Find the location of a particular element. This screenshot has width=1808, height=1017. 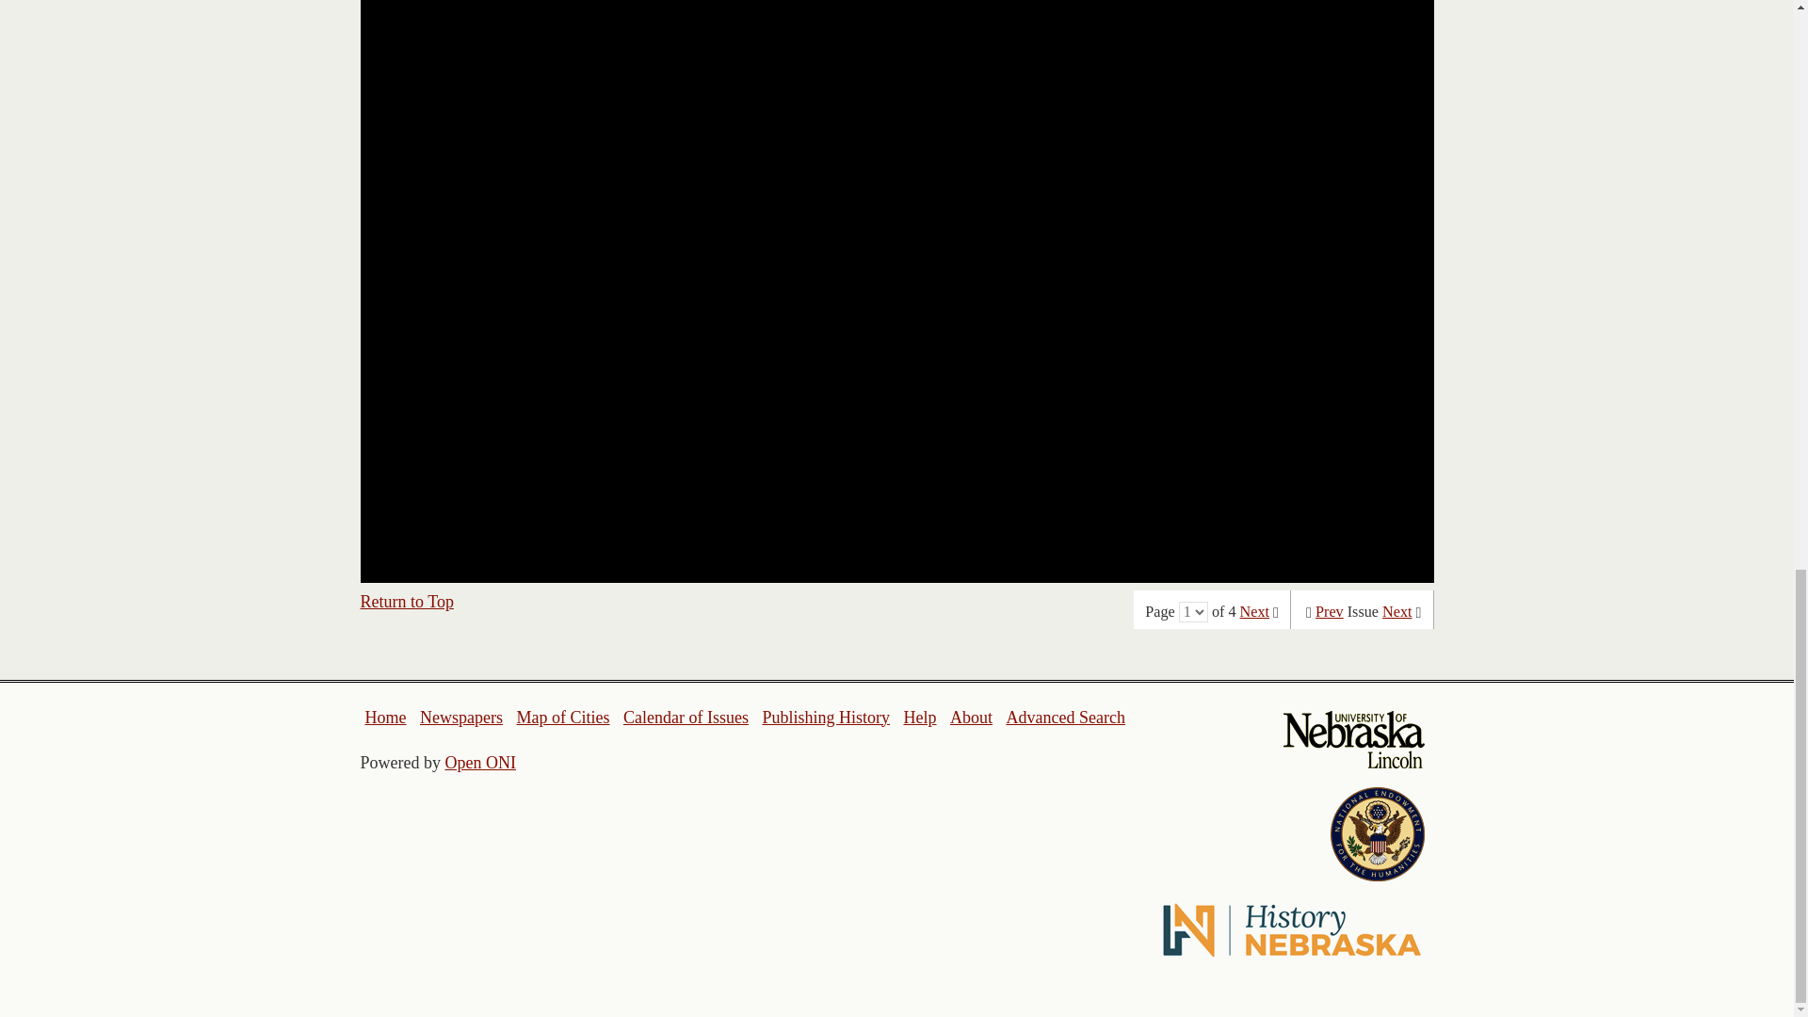

Next is located at coordinates (1397, 612).